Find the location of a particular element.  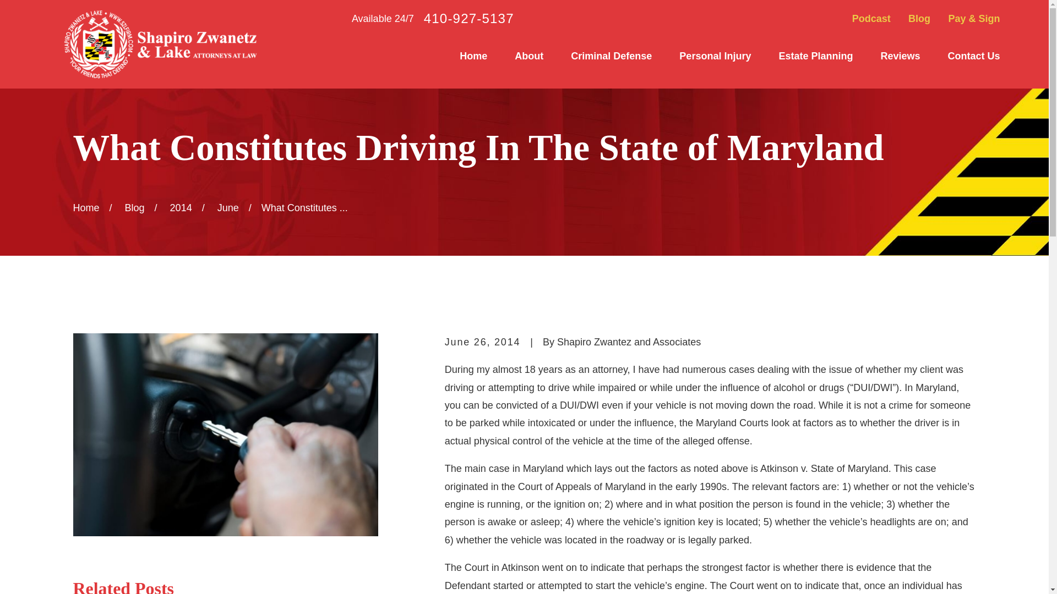

410-927-5137 is located at coordinates (468, 19).